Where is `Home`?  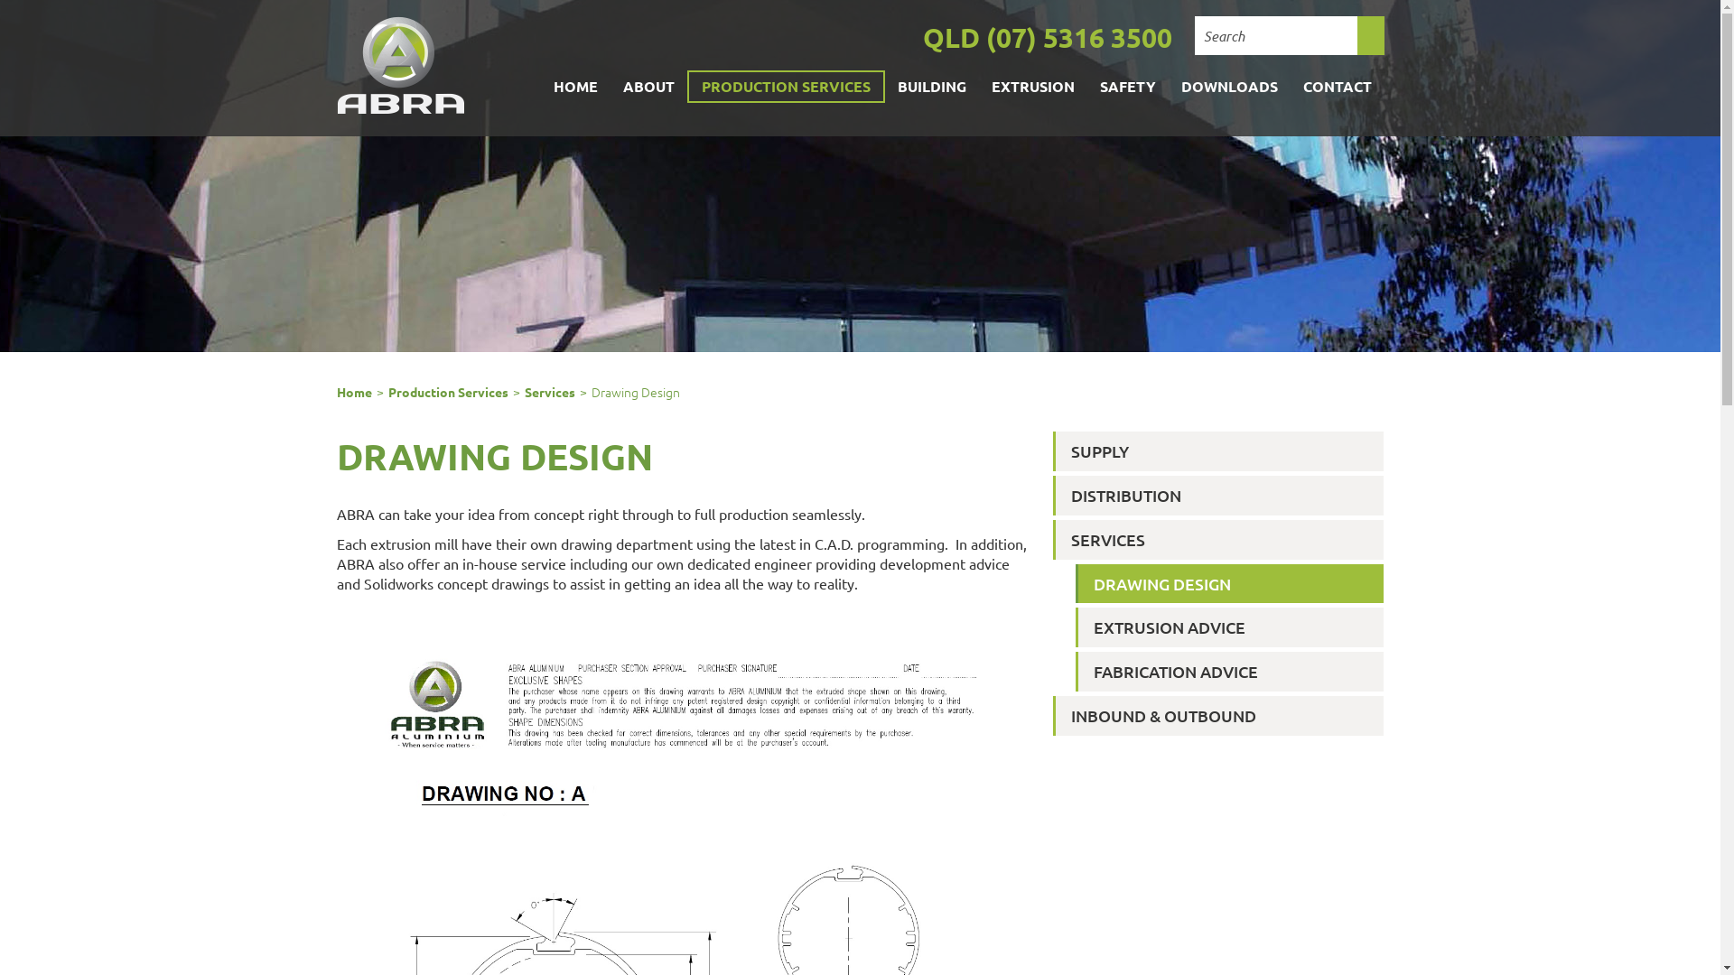 Home is located at coordinates (354, 392).